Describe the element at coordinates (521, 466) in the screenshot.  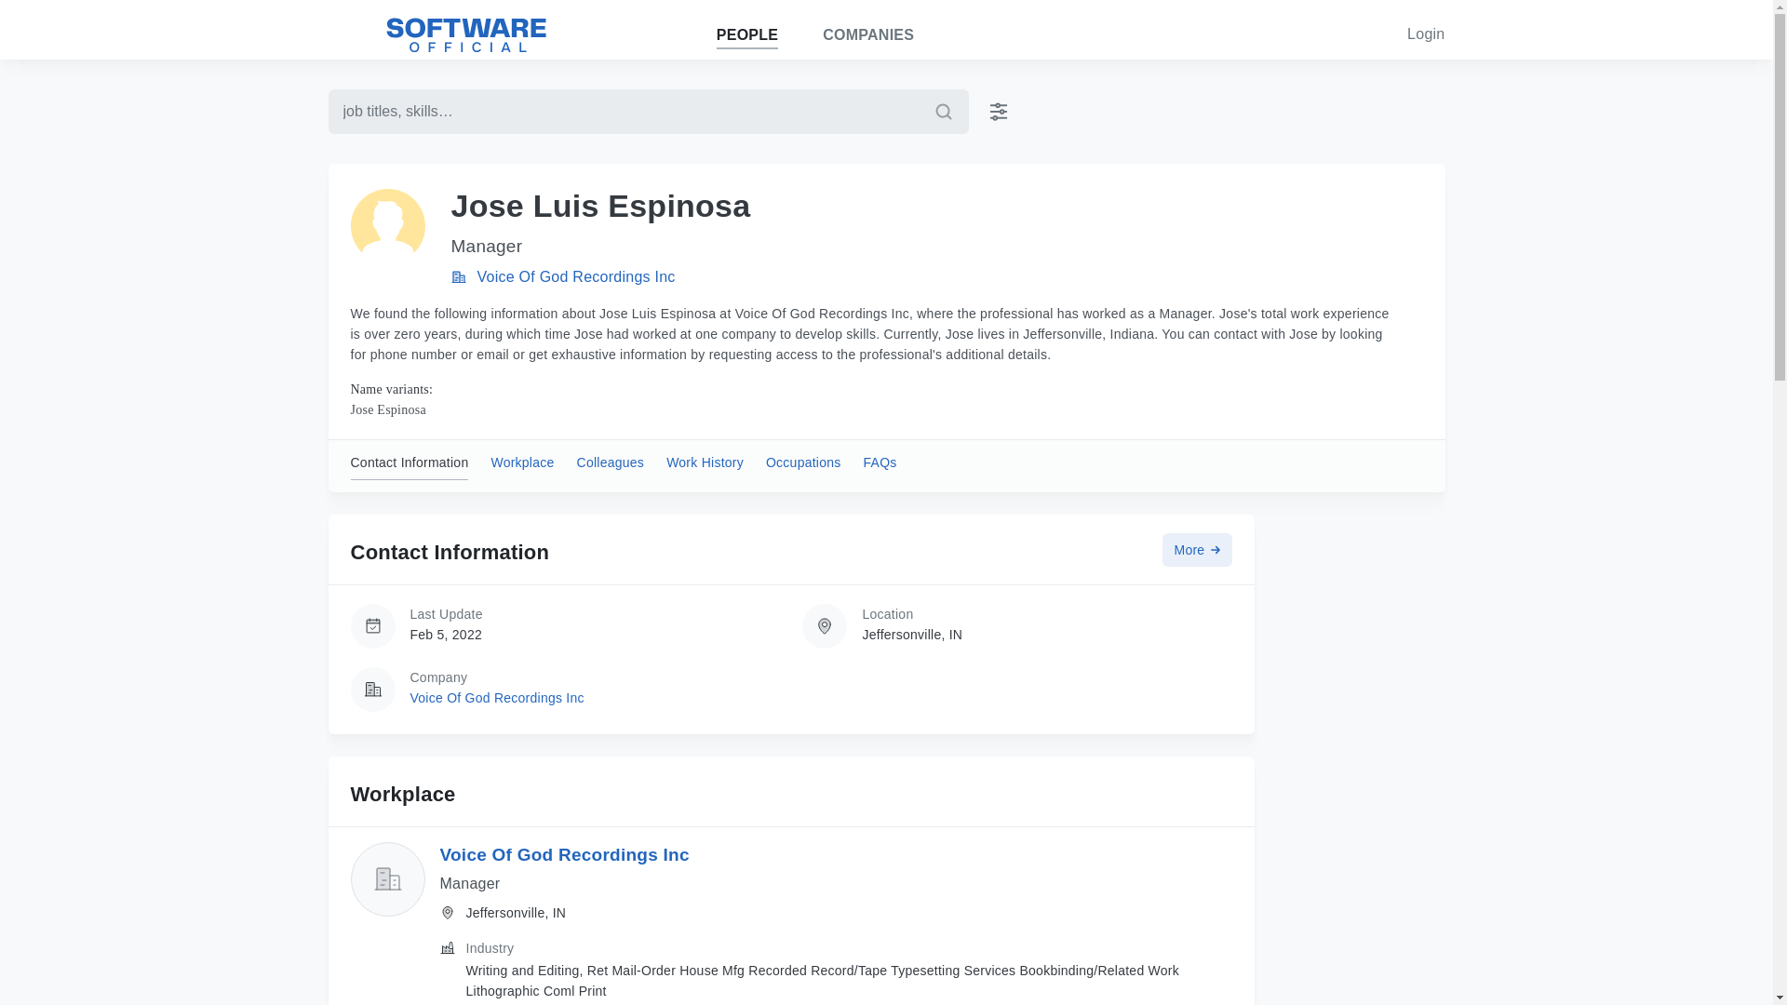
I see `Workplace` at that location.